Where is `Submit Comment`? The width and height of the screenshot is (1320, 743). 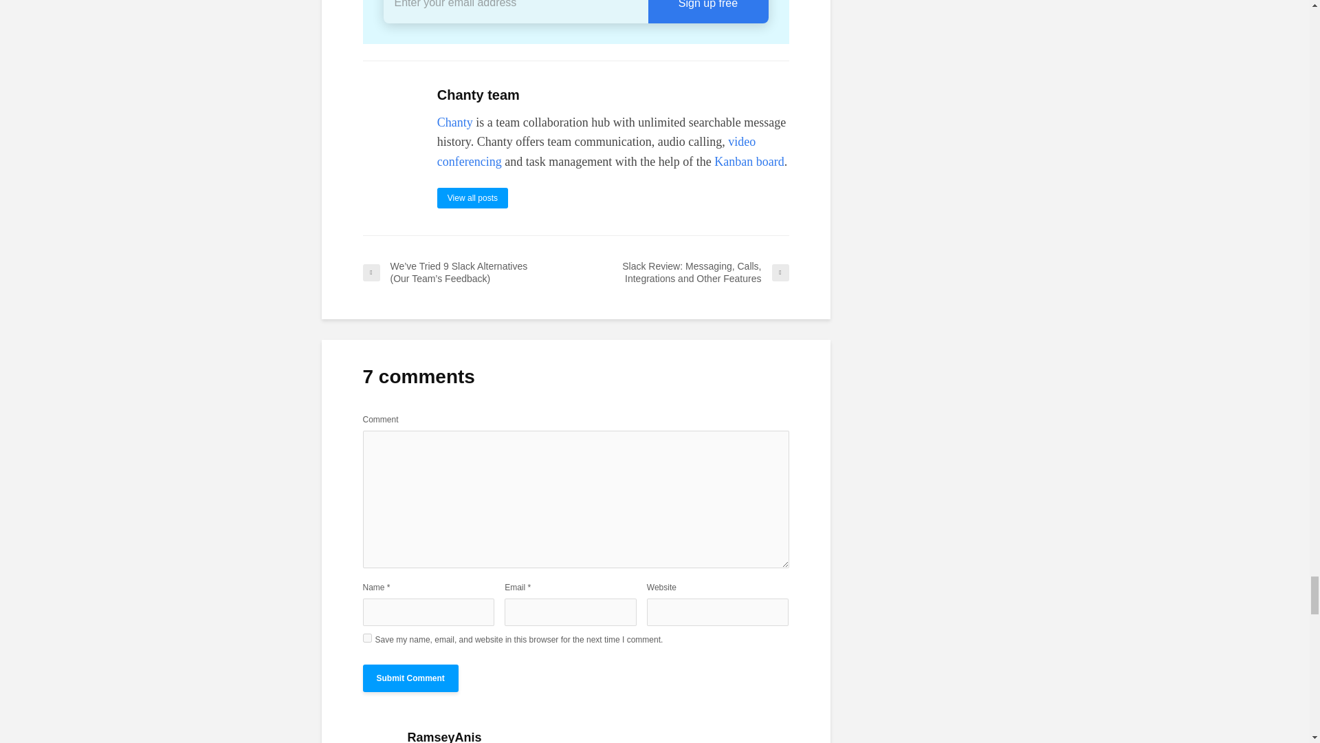
Submit Comment is located at coordinates (410, 678).